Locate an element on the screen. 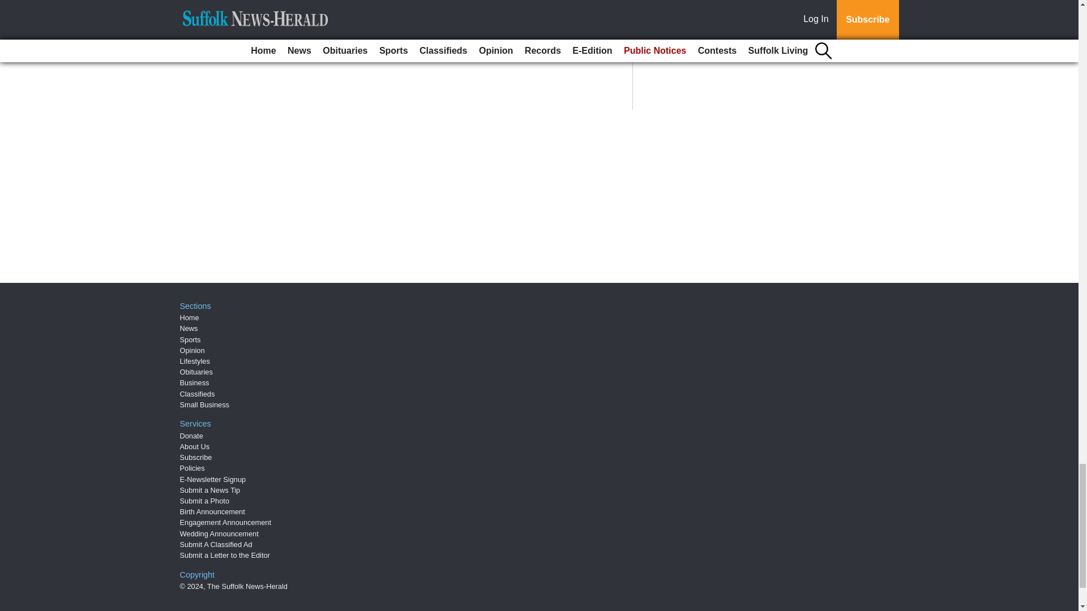  Lifestyles is located at coordinates (195, 361).